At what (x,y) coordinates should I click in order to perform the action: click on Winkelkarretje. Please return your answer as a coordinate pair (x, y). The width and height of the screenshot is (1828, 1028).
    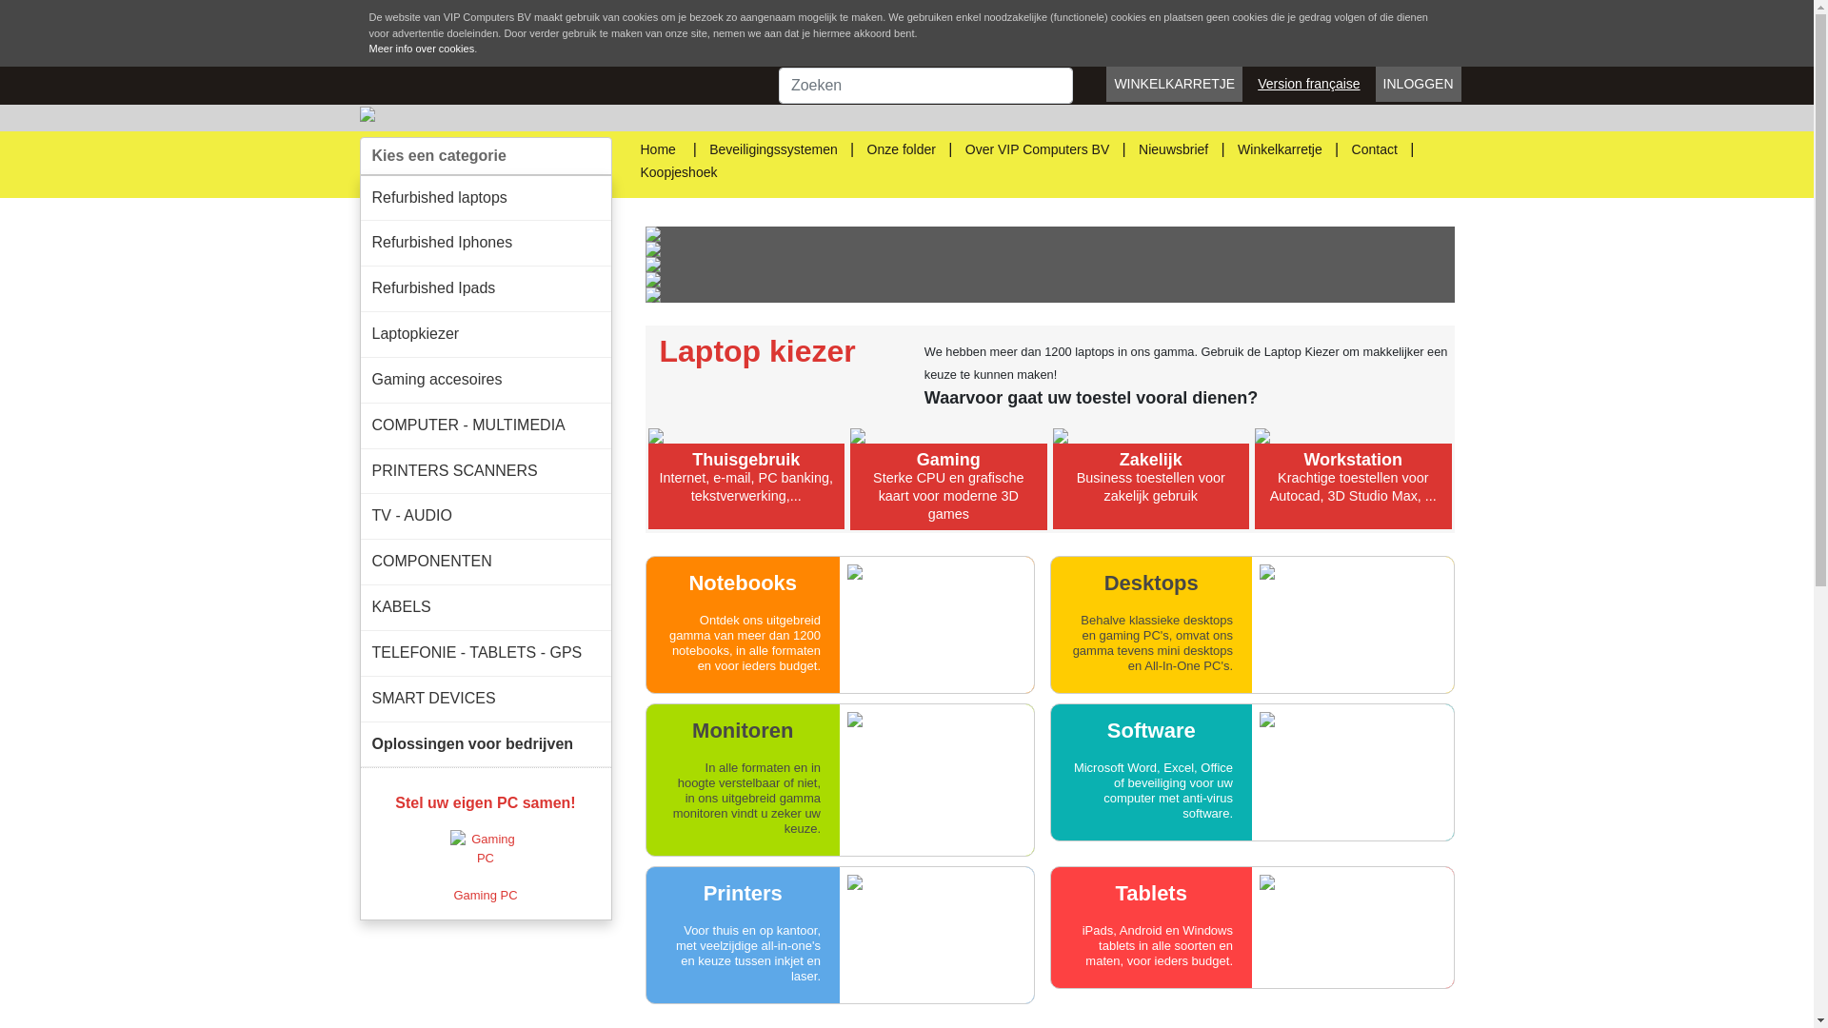
    Looking at the image, I should click on (1280, 148).